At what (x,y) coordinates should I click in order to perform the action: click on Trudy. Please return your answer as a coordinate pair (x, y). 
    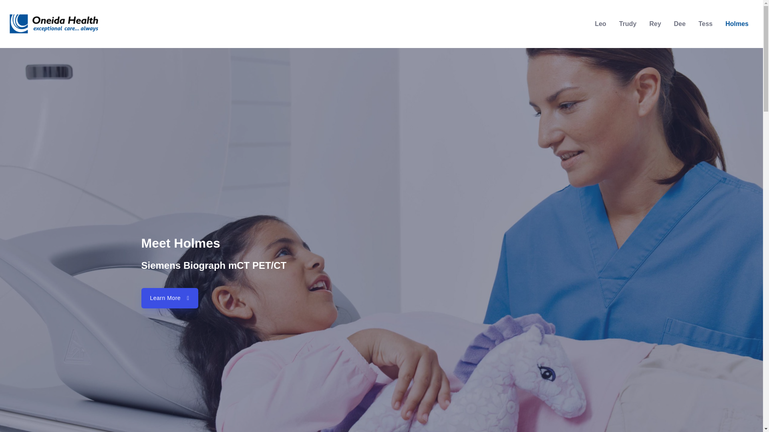
    Looking at the image, I should click on (628, 24).